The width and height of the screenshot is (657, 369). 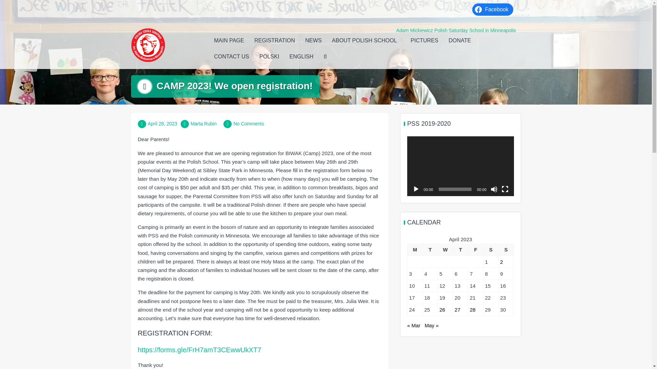 What do you see at coordinates (269, 57) in the screenshot?
I see `POLSKI` at bounding box center [269, 57].